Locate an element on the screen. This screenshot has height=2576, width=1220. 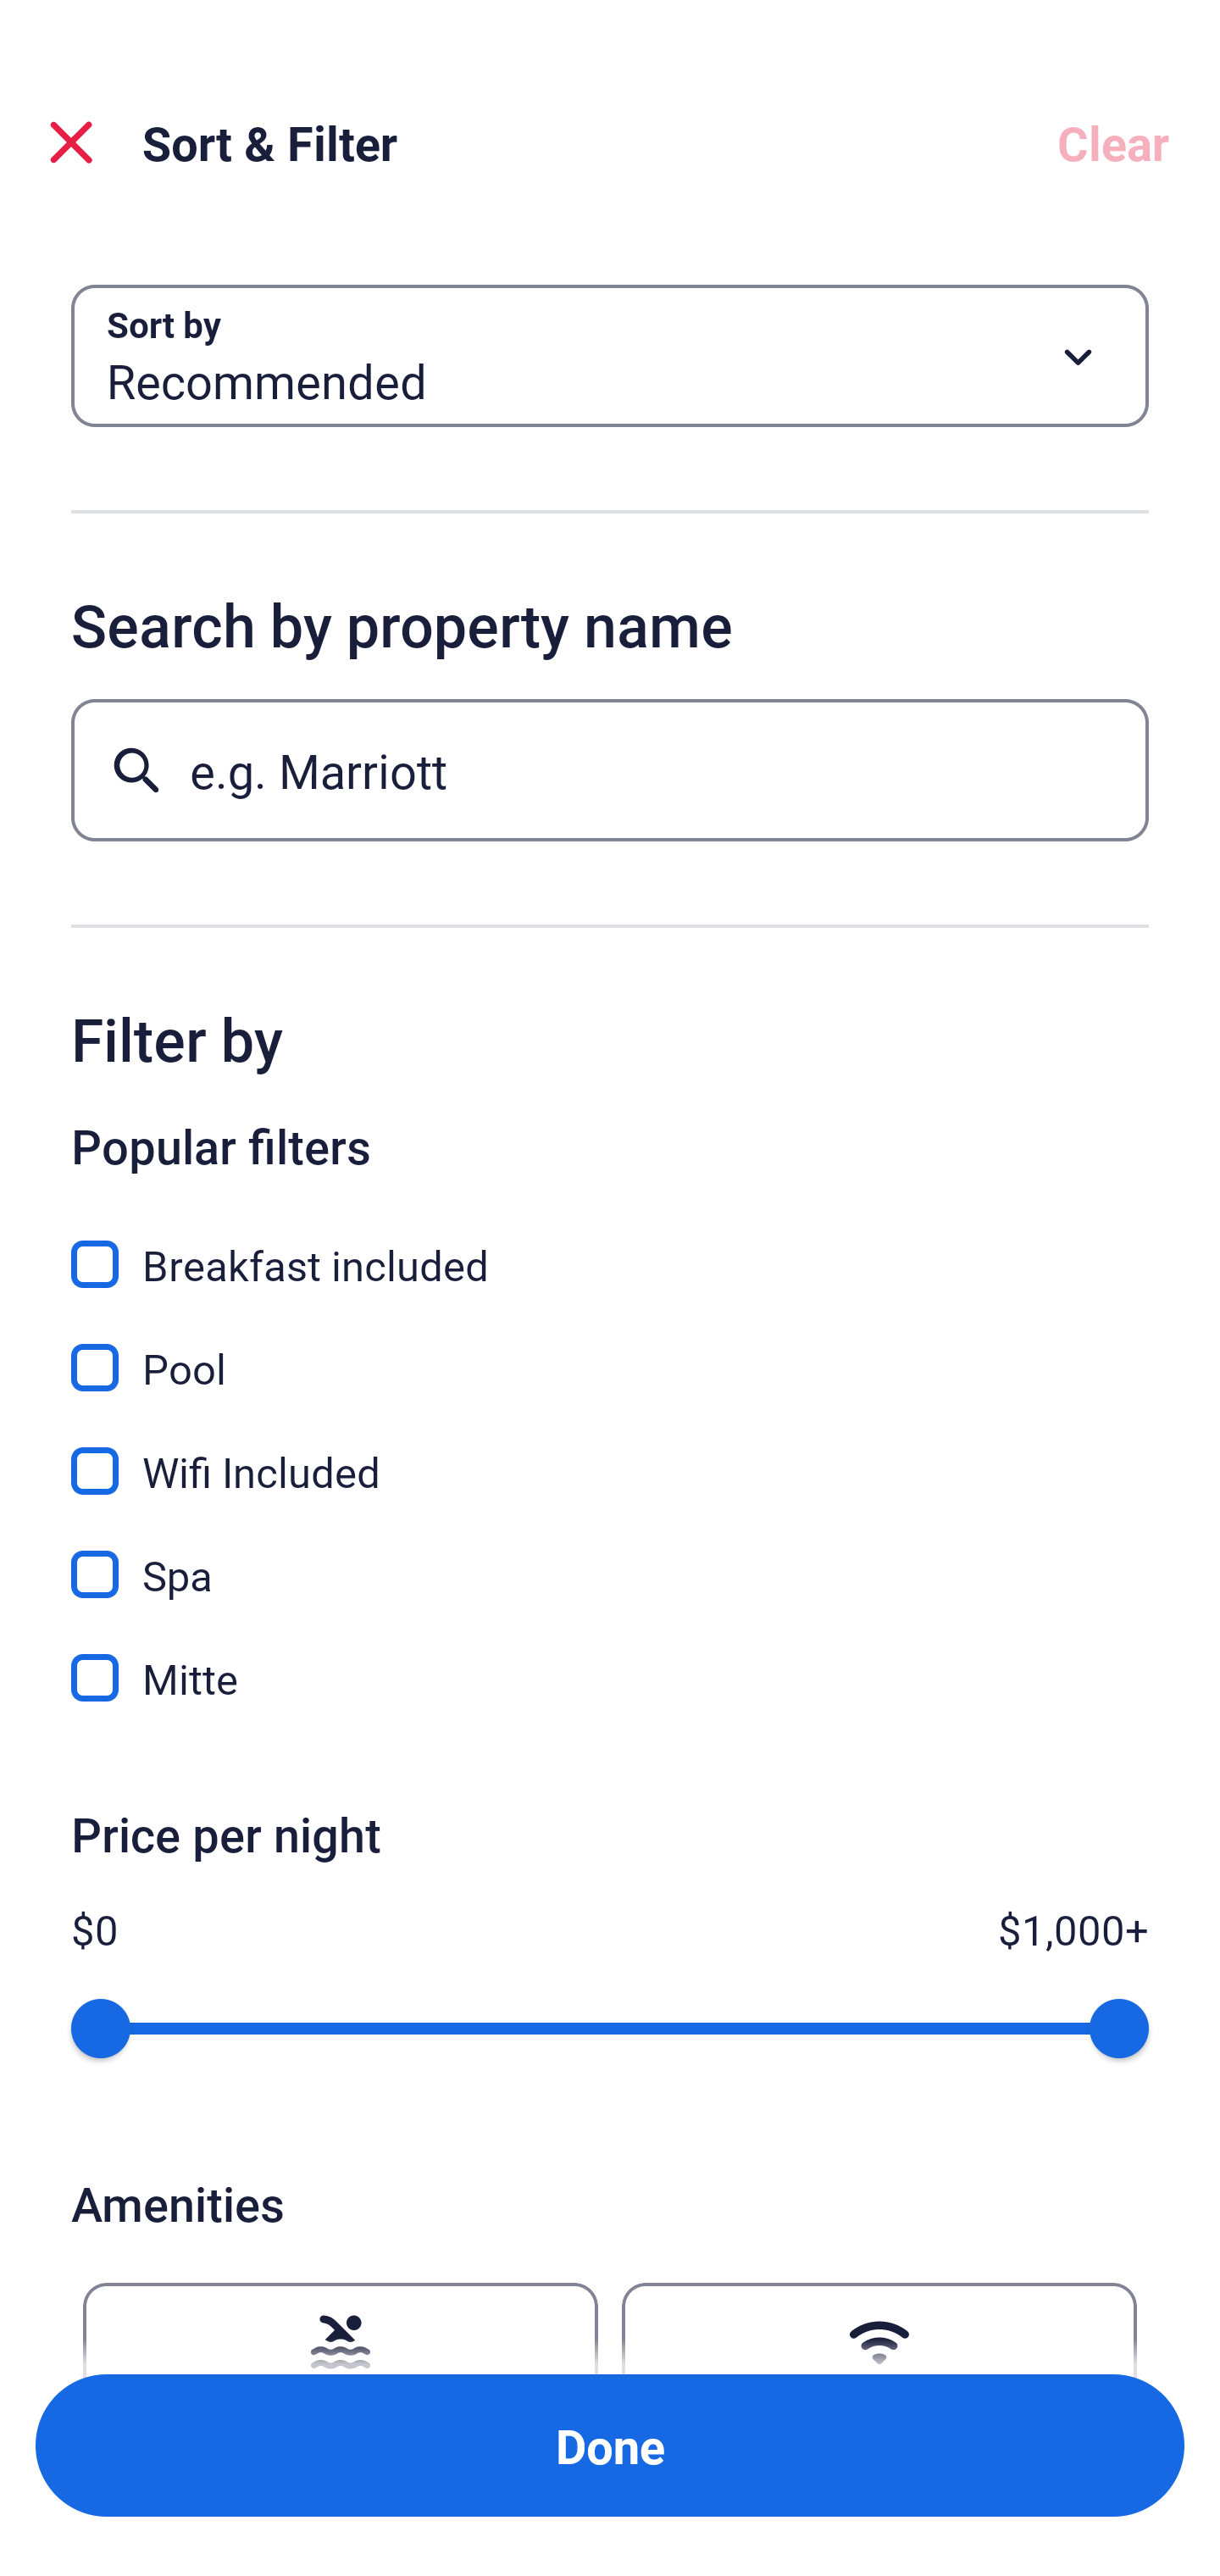
Clear is located at coordinates (1113, 142).